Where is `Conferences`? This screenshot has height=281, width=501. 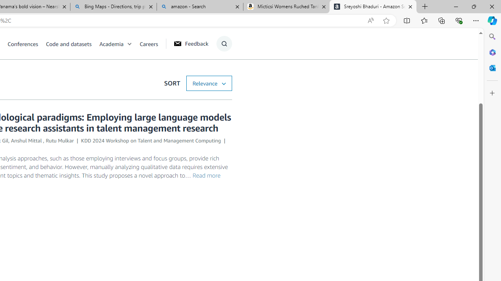
Conferences is located at coordinates (23, 44).